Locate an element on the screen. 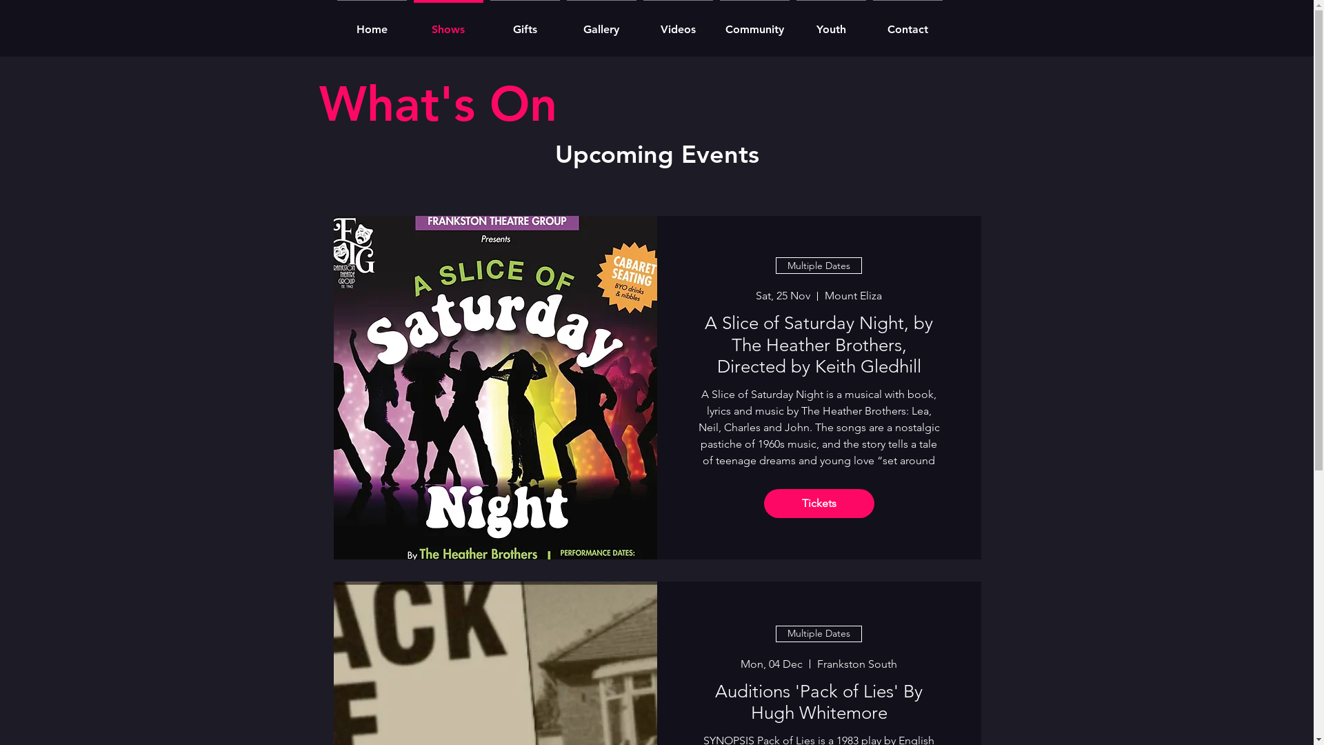 The width and height of the screenshot is (1324, 745). Gallery is located at coordinates (601, 23).